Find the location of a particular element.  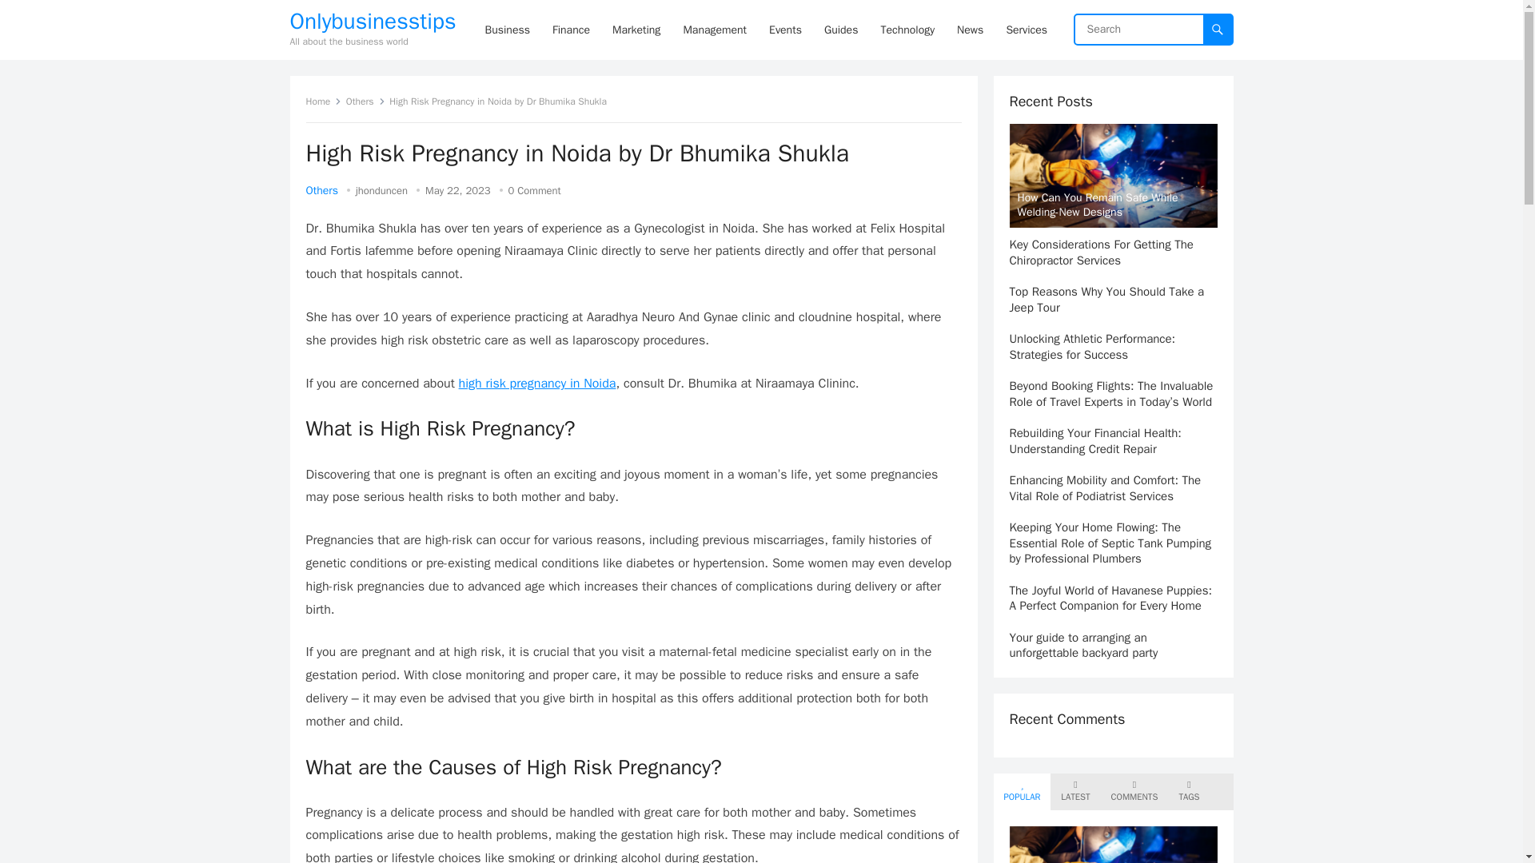

Management is located at coordinates (715, 30).